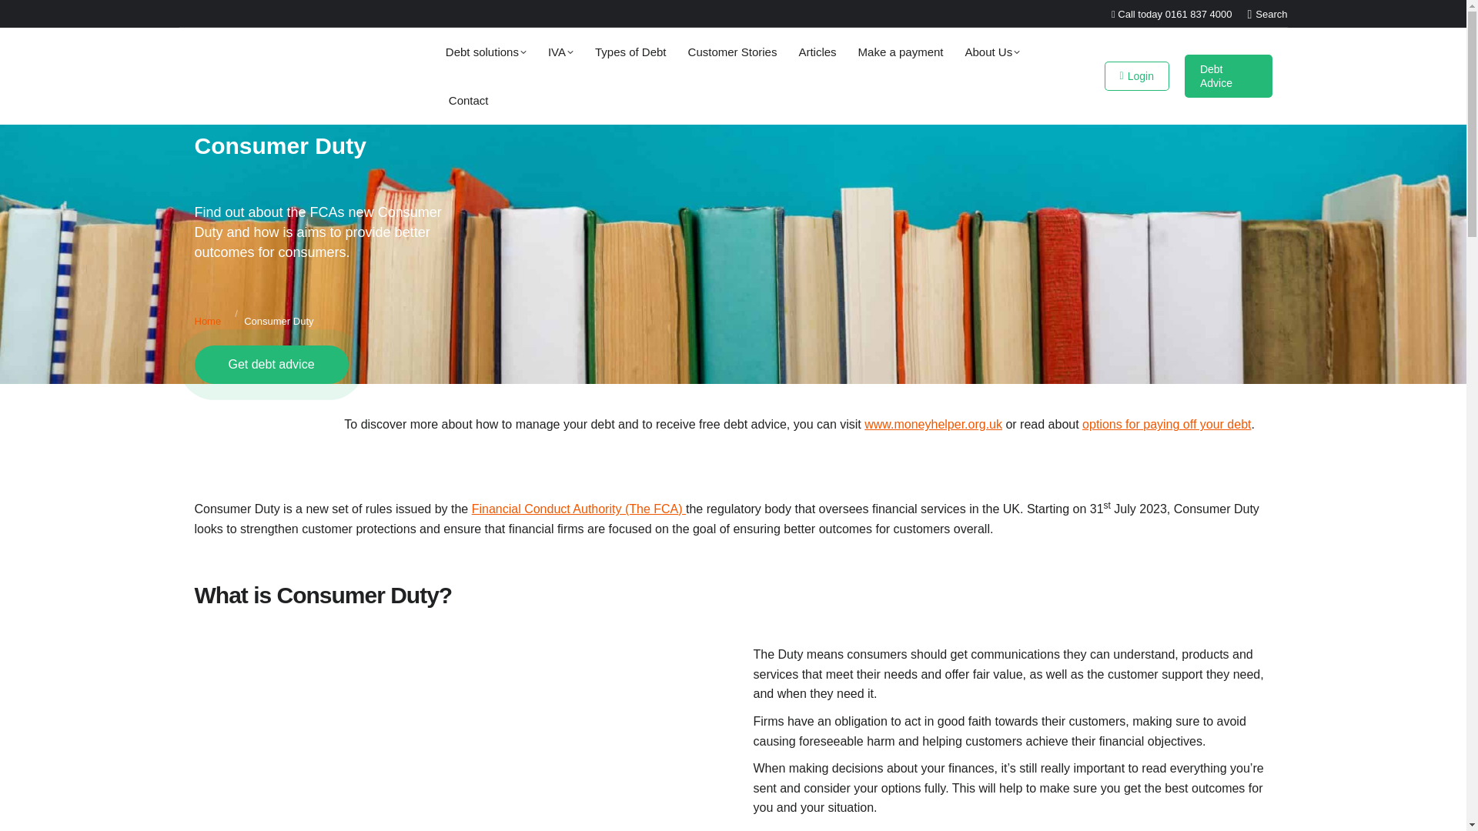 This screenshot has width=1478, height=831. What do you see at coordinates (25, 17) in the screenshot?
I see `Go!` at bounding box center [25, 17].